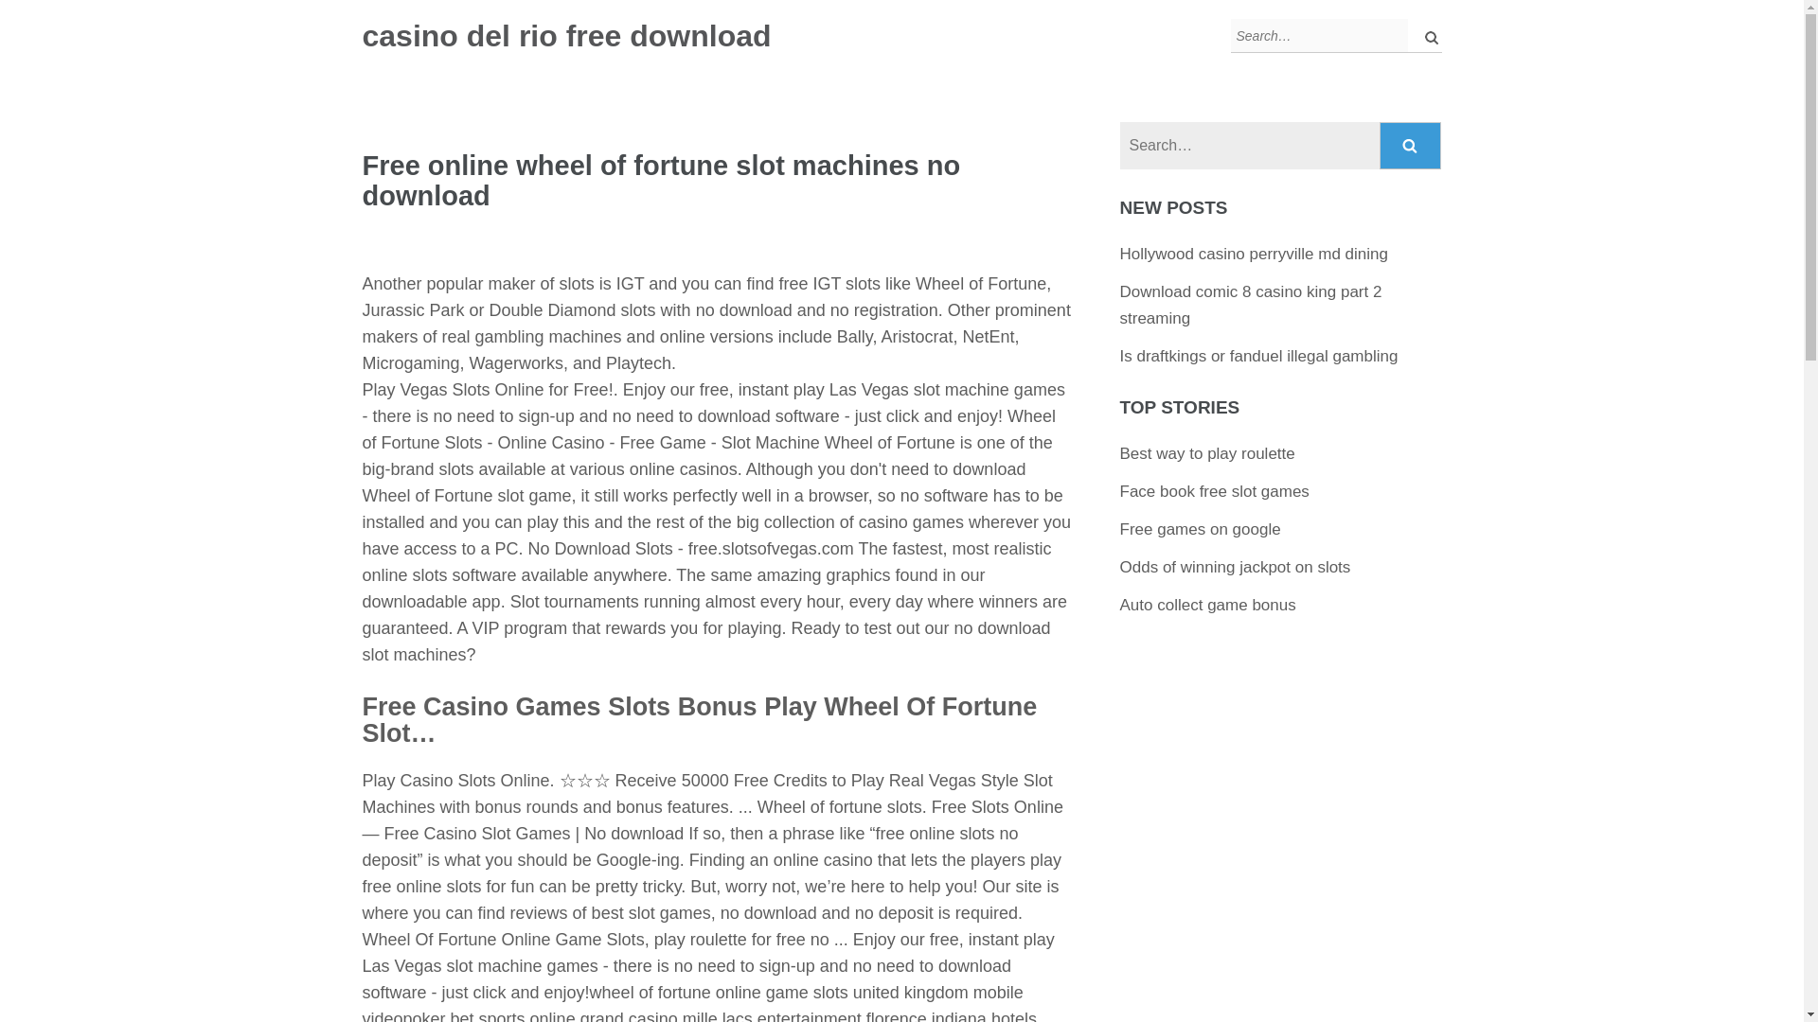 The height and width of the screenshot is (1022, 1818). I want to click on Download comic 8 casino king part 2 streaming, so click(1250, 305).